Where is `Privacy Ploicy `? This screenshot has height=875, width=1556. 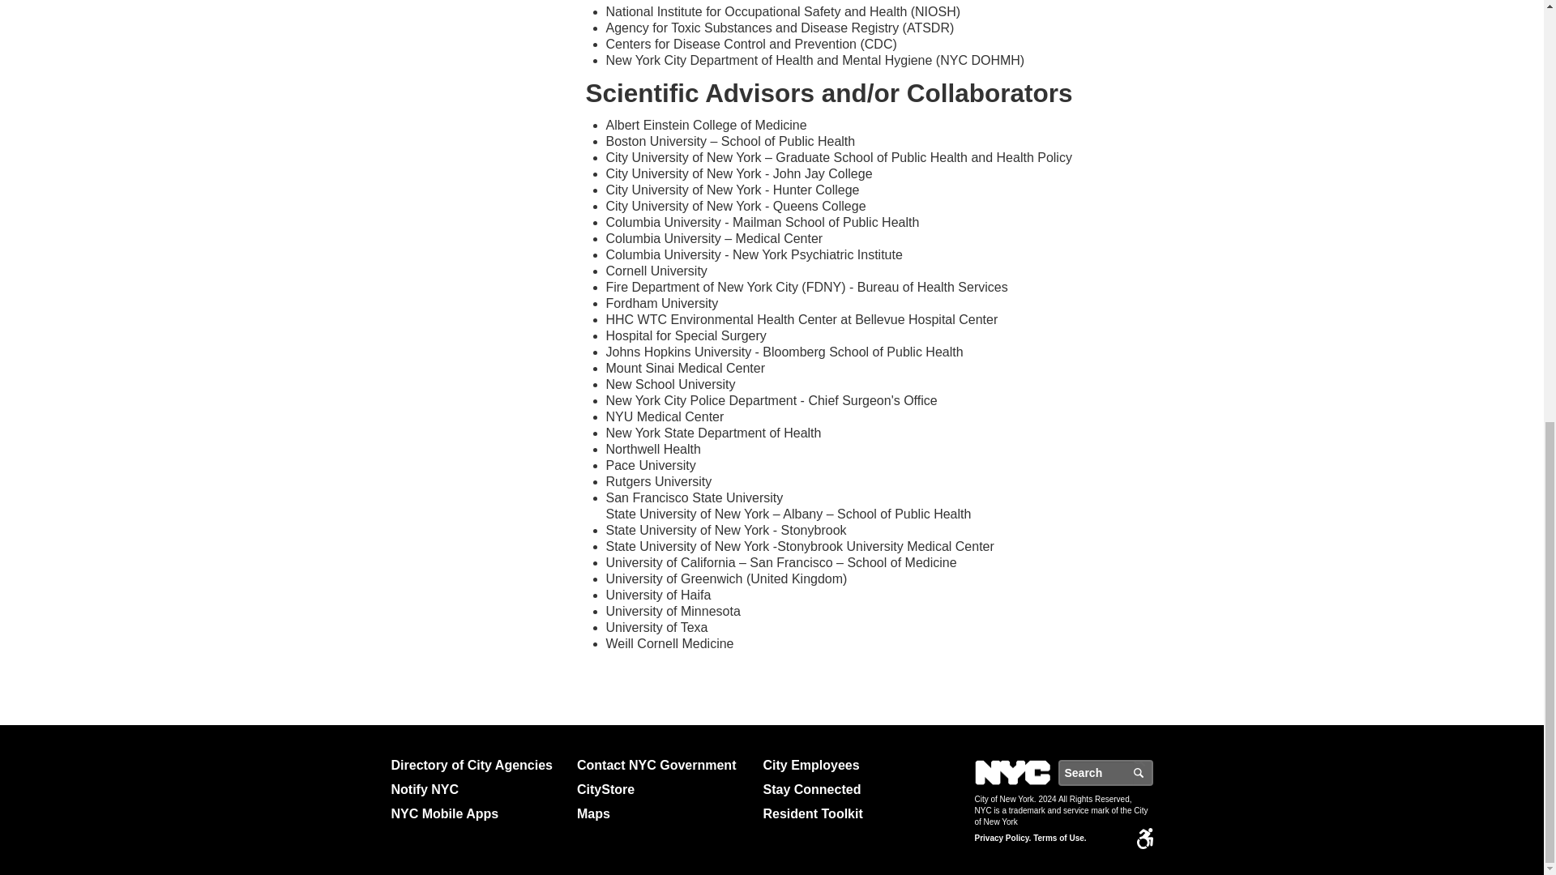
Privacy Ploicy  is located at coordinates (1002, 839).